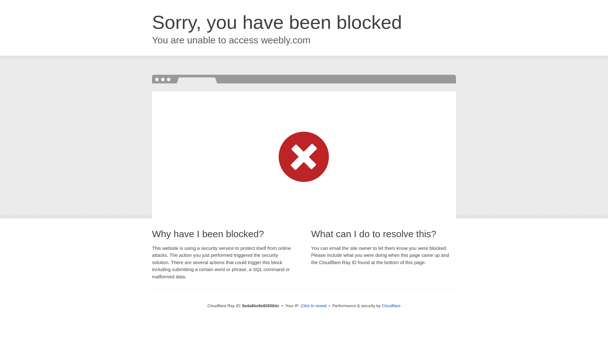  I want to click on Click to reveal, so click(314, 306).